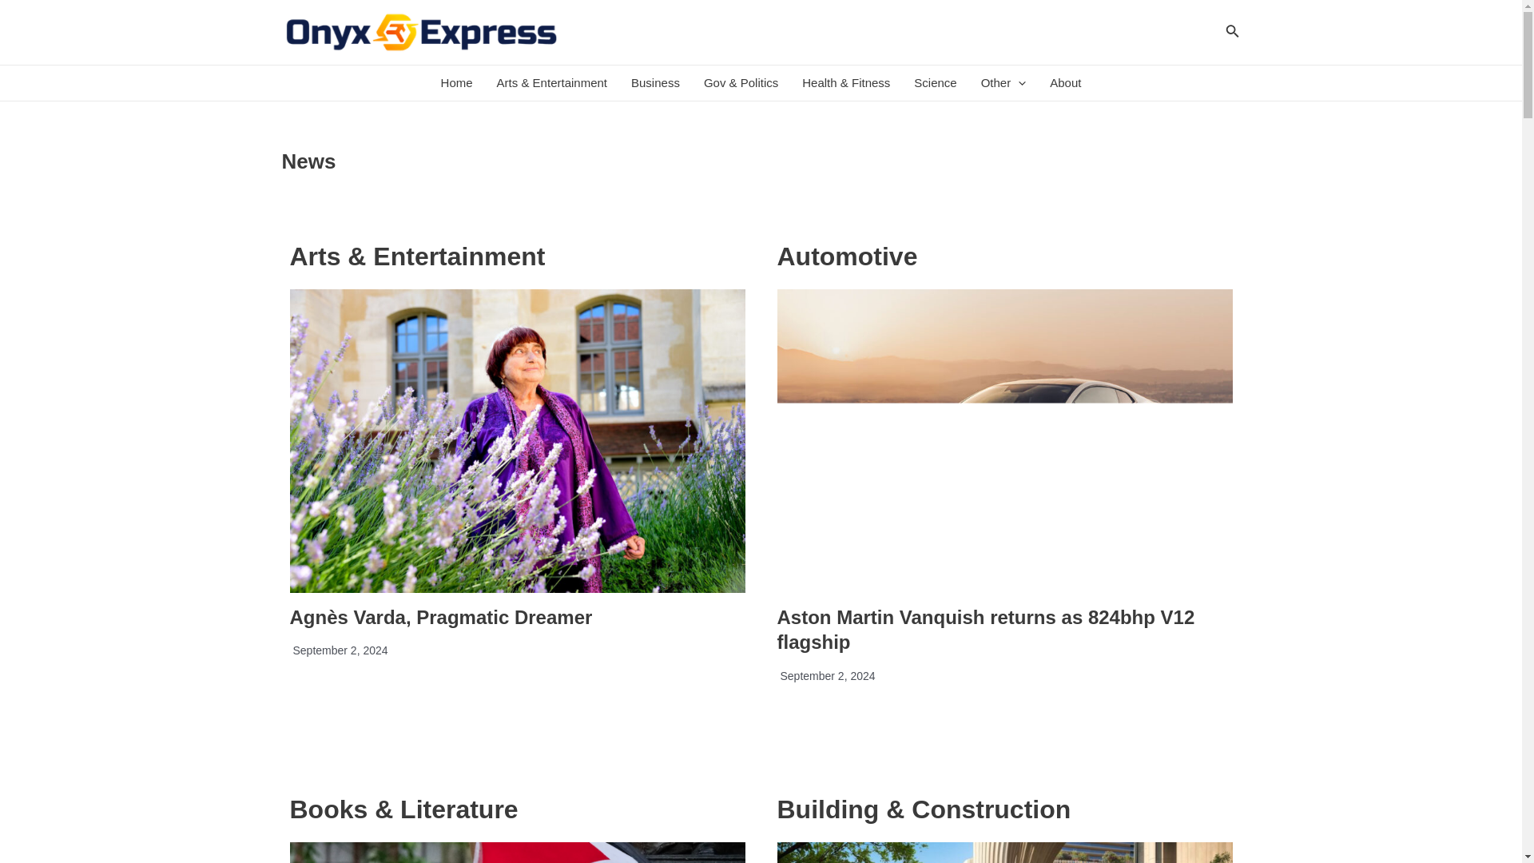  Describe the element at coordinates (457, 83) in the screenshot. I see `Home` at that location.